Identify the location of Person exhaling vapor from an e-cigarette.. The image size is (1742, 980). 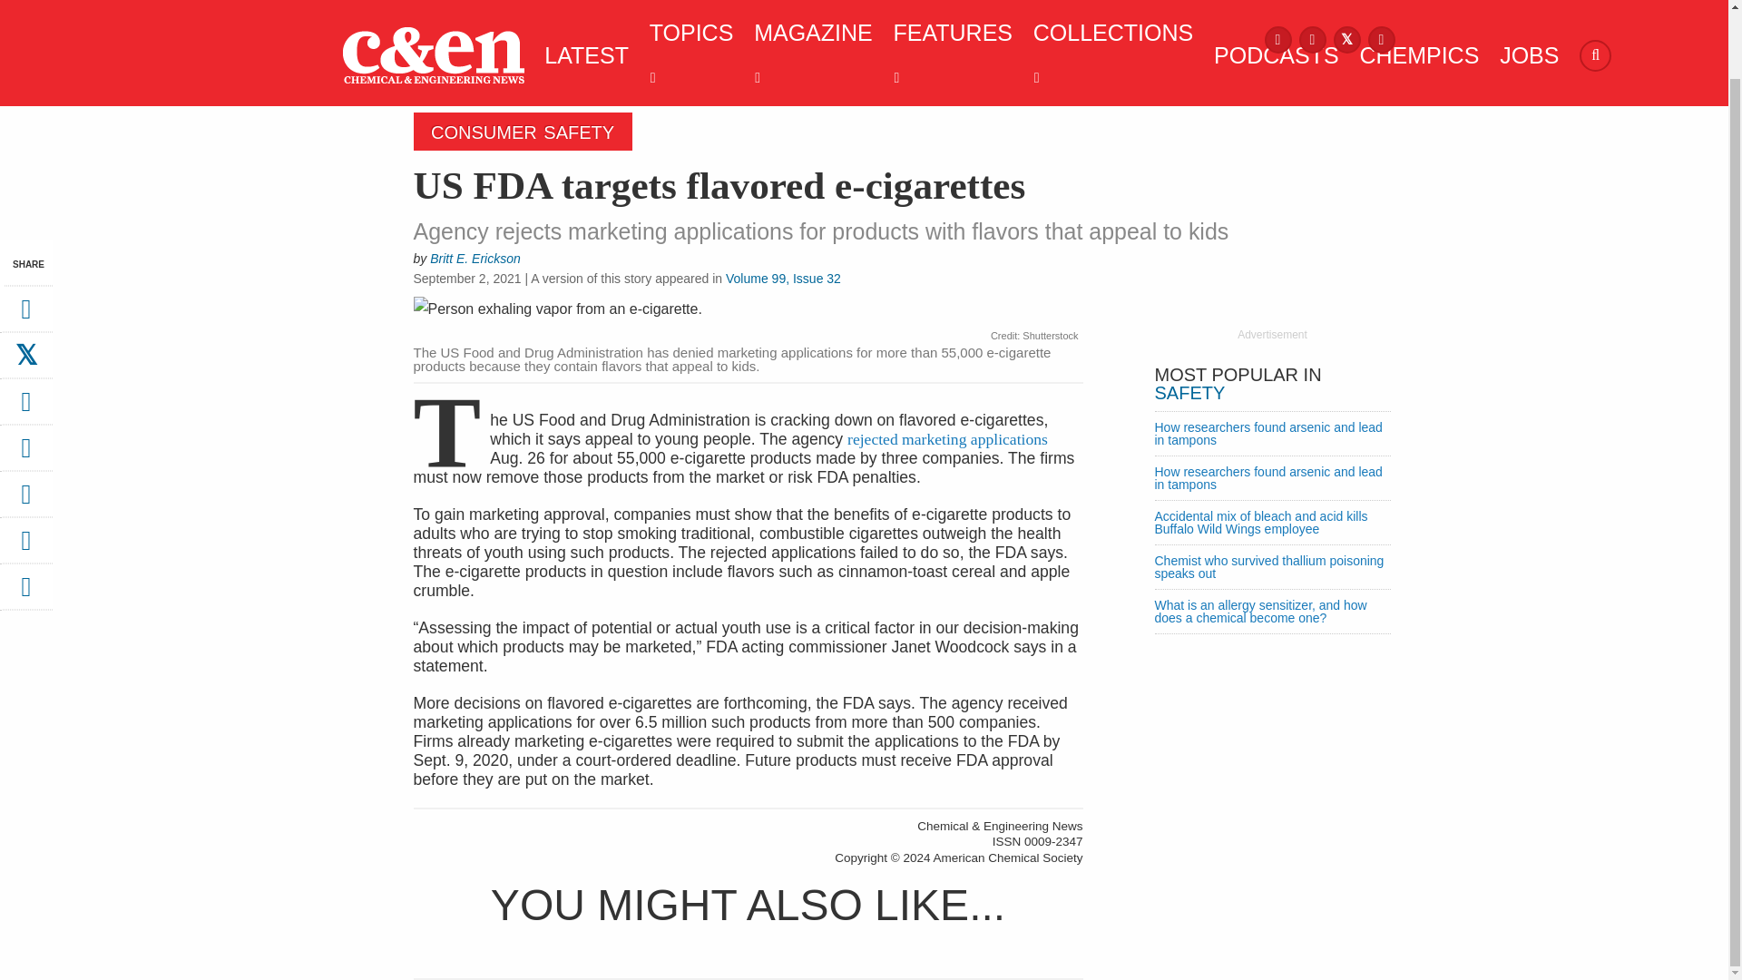
(749, 311).